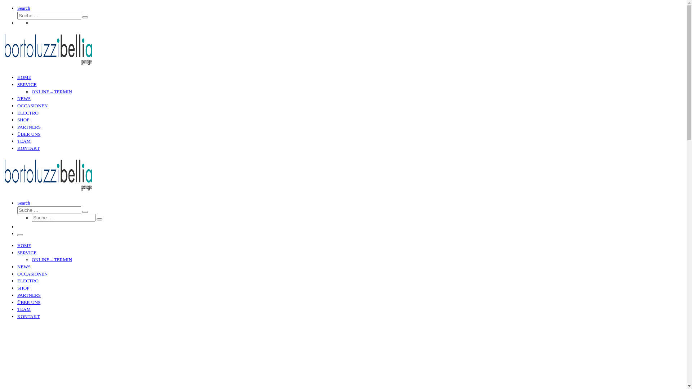 This screenshot has width=692, height=389. Describe the element at coordinates (25, 77) in the screenshot. I see `HOME` at that location.